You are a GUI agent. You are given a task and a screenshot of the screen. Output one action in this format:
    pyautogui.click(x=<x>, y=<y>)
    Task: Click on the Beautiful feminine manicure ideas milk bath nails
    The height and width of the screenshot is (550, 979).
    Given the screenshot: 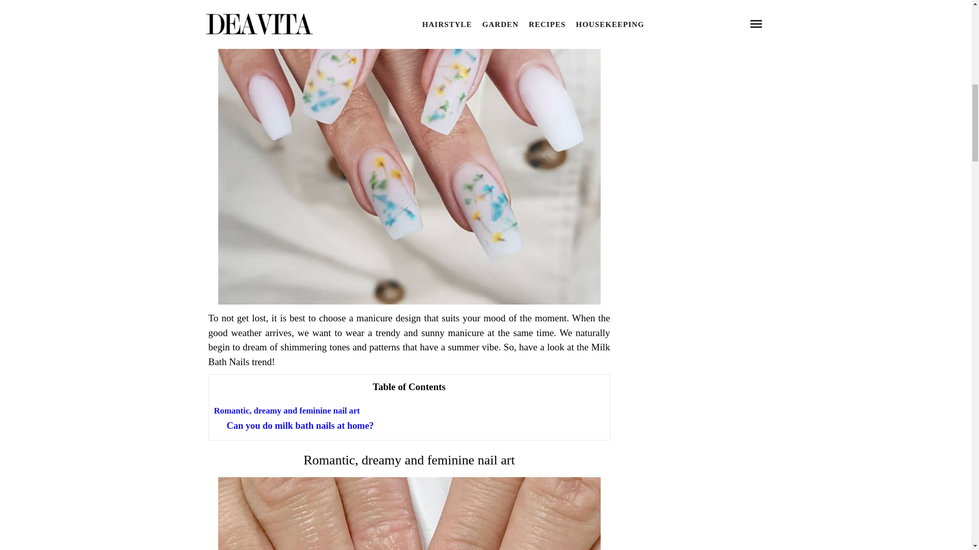 What is the action you would take?
    pyautogui.click(x=409, y=513)
    